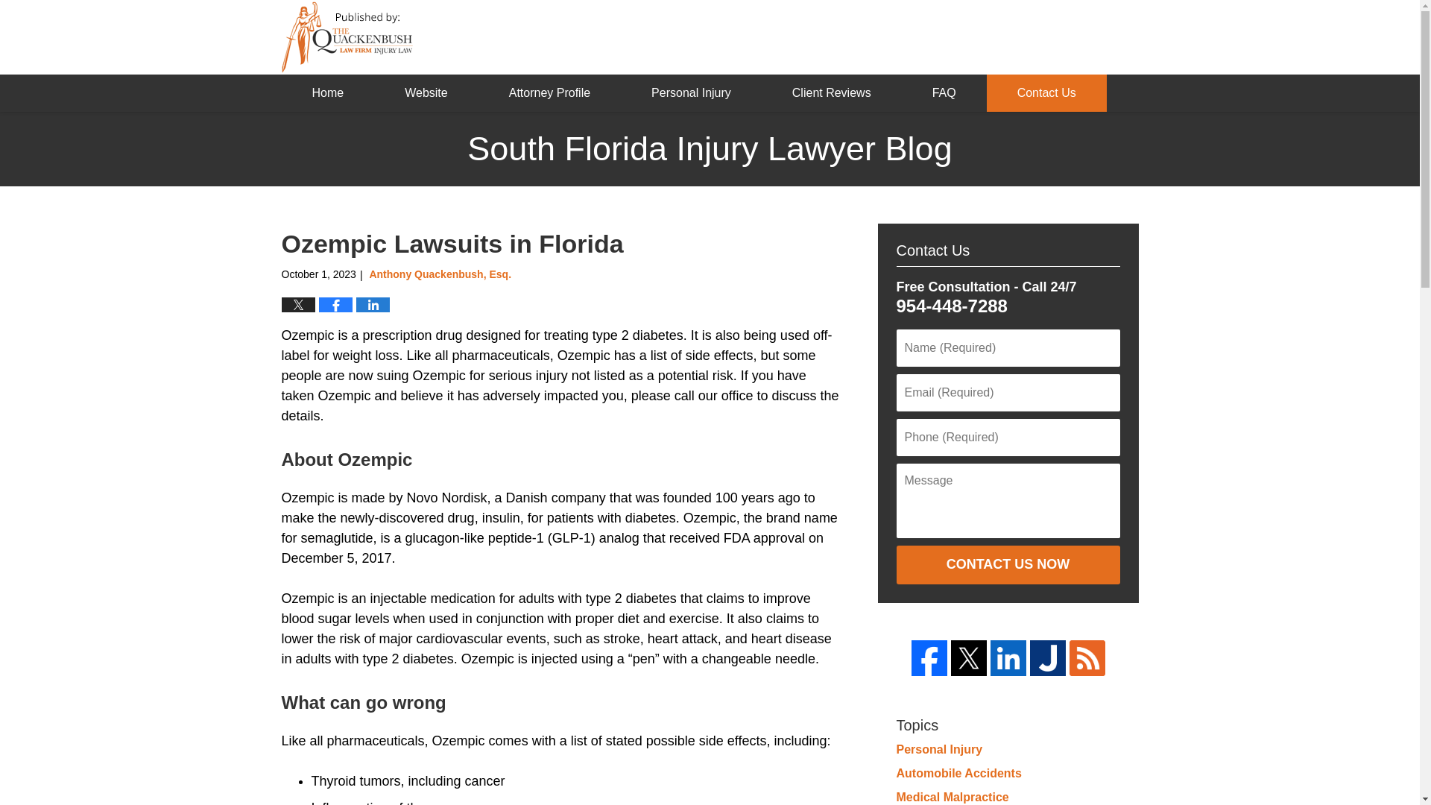 The width and height of the screenshot is (1431, 805). I want to click on Facebook, so click(928, 657).